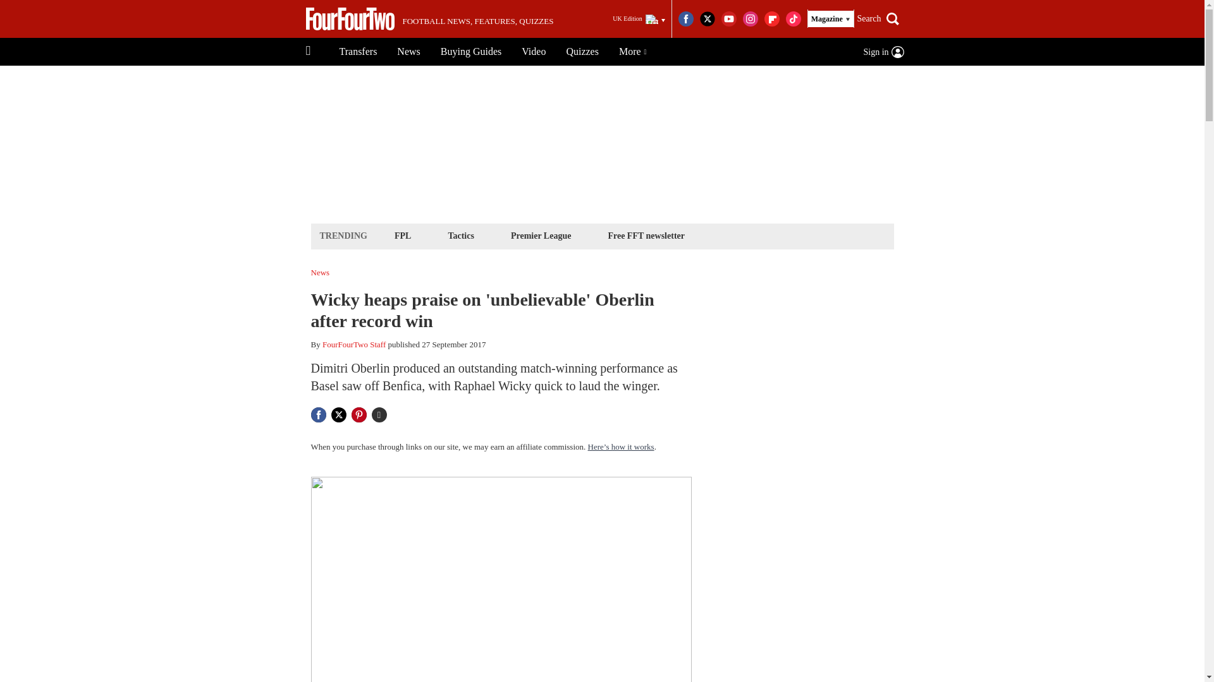 The width and height of the screenshot is (1214, 682). What do you see at coordinates (534, 52) in the screenshot?
I see `Video` at bounding box center [534, 52].